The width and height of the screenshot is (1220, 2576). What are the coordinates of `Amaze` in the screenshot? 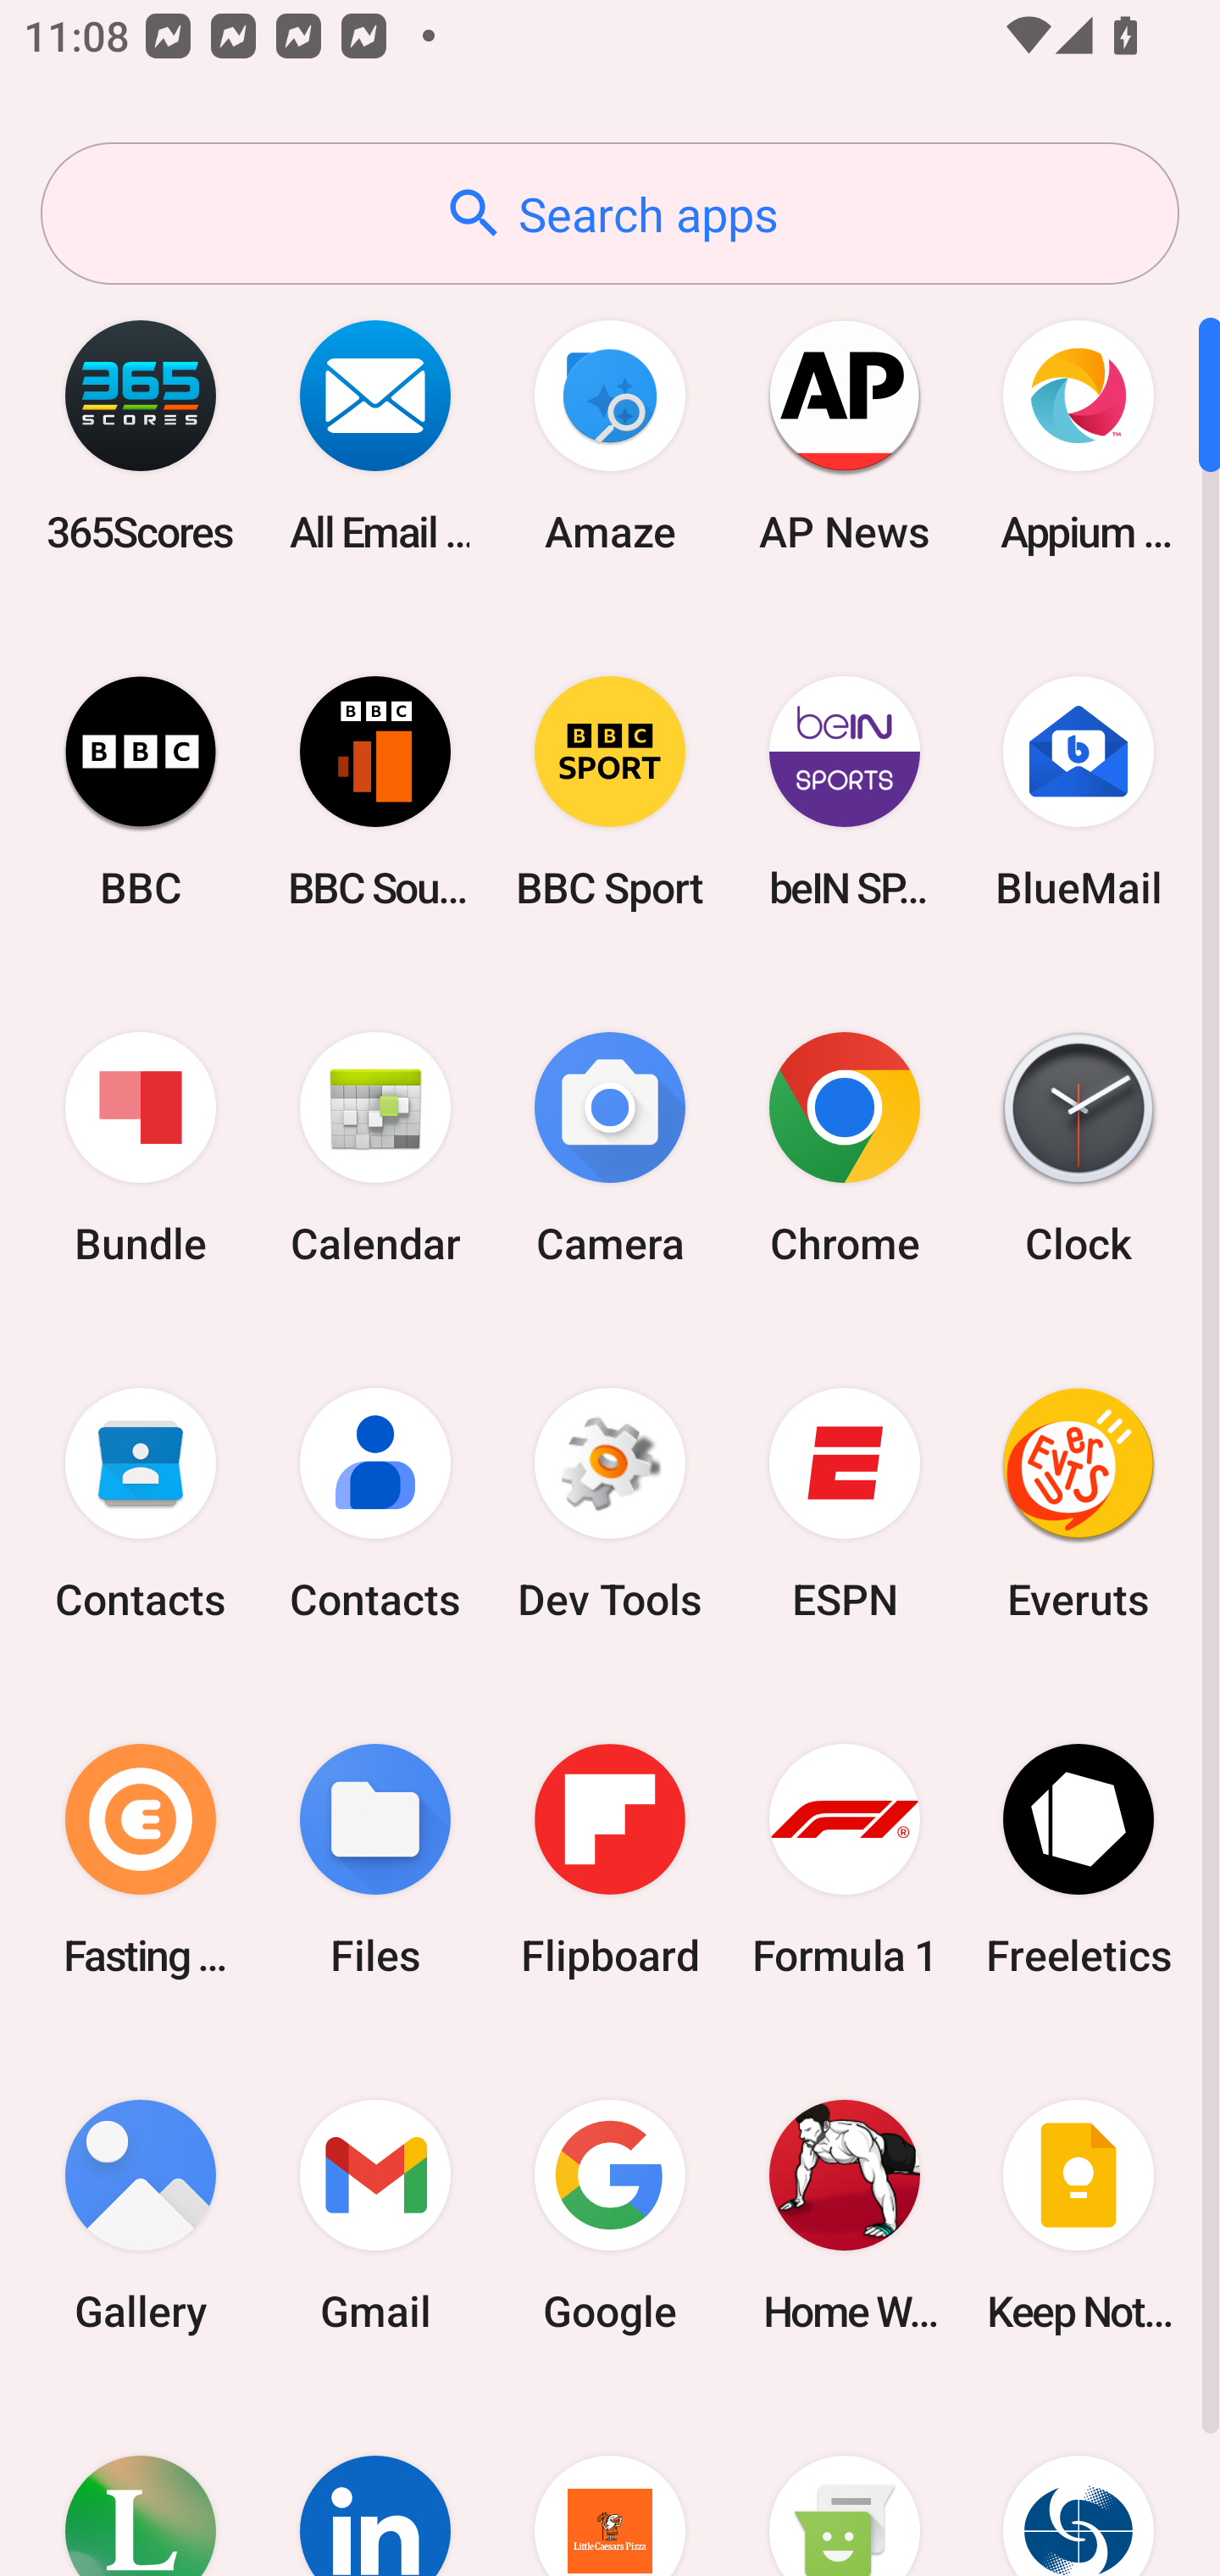 It's located at (610, 436).